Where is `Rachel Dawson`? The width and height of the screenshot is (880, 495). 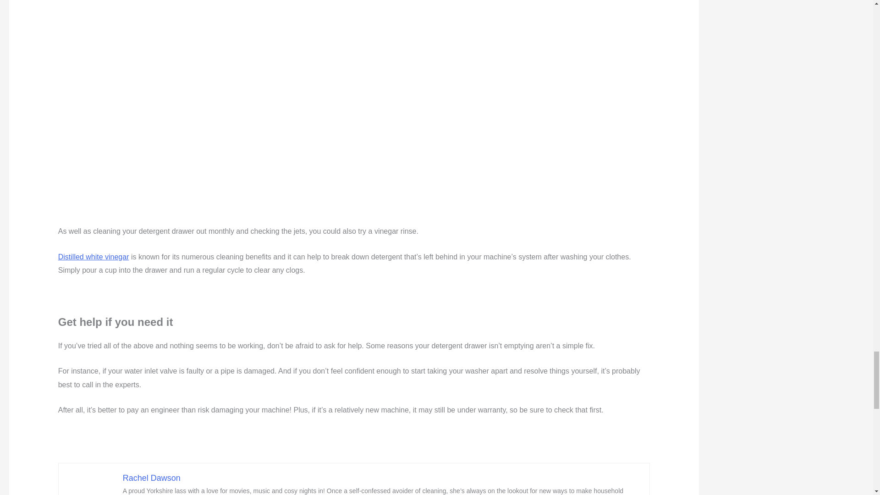
Rachel Dawson is located at coordinates (151, 478).